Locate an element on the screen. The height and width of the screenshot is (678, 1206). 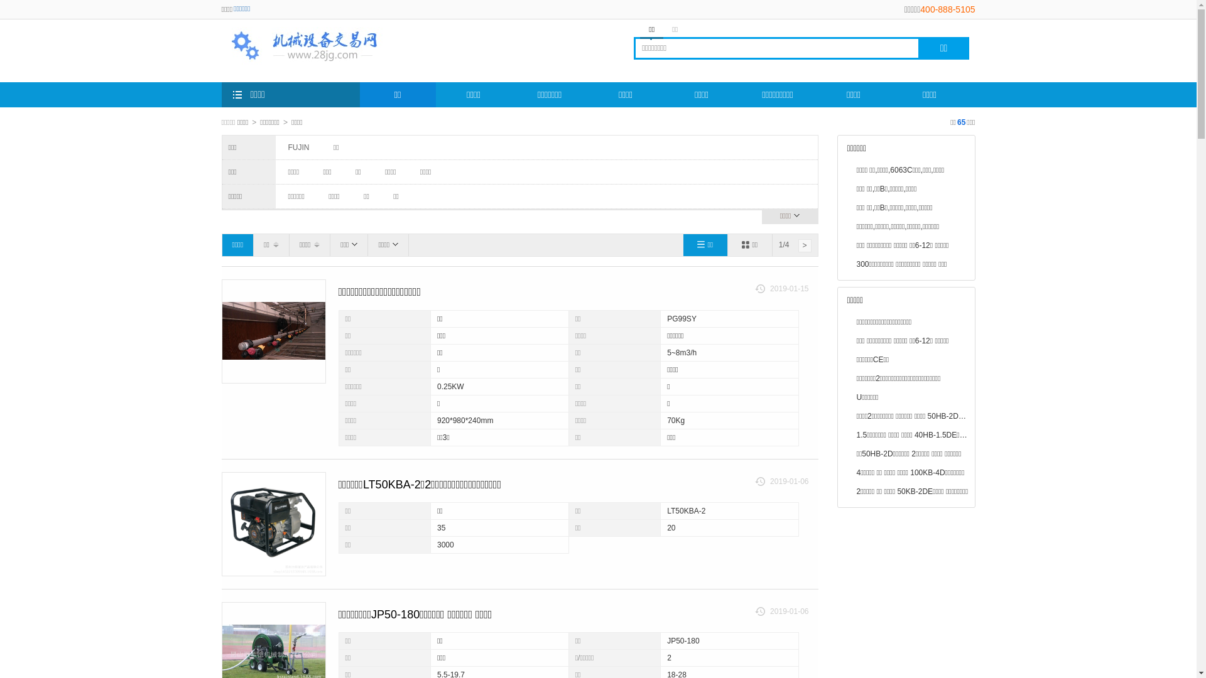
FUJIN is located at coordinates (298, 148).